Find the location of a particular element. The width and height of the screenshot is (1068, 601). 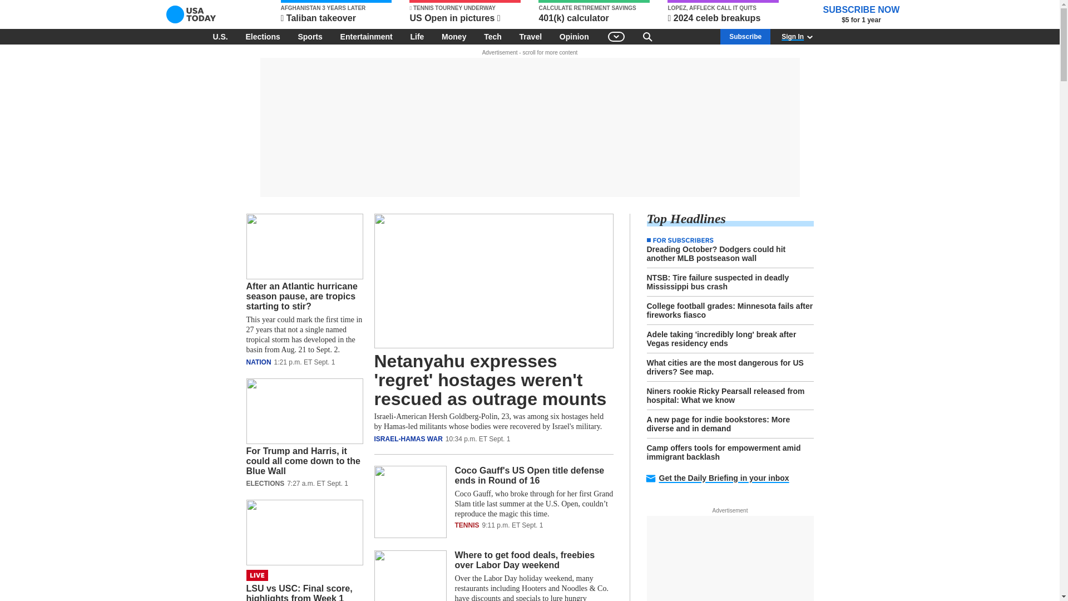

Opinion is located at coordinates (574, 36).